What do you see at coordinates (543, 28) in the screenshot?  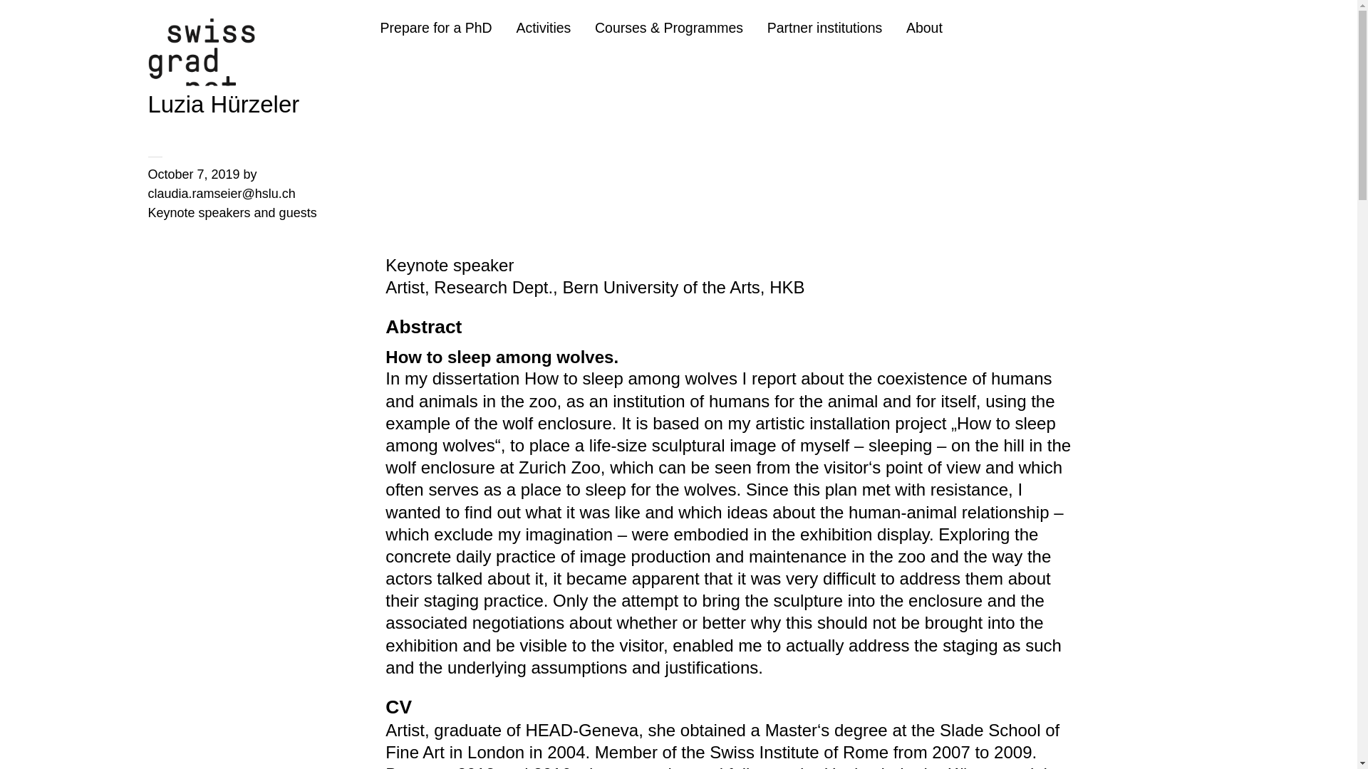 I see `Activities` at bounding box center [543, 28].